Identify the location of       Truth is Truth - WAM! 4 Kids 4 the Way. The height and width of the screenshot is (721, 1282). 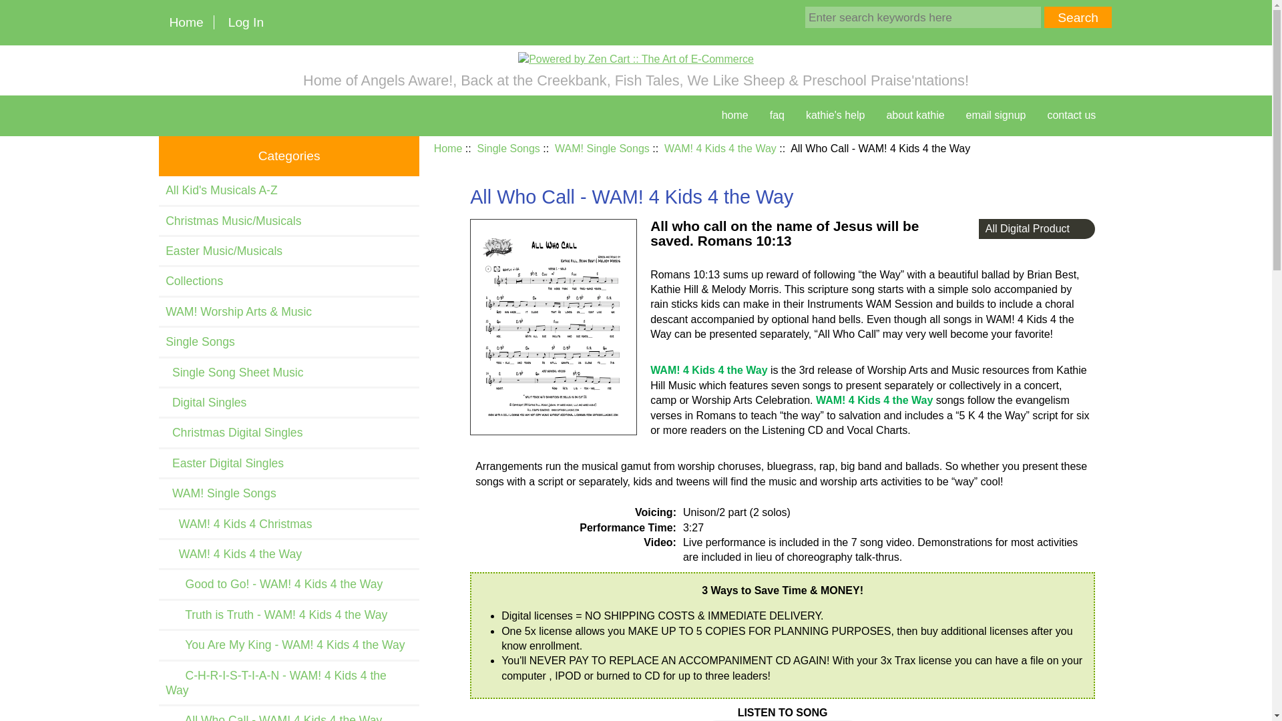
(288, 614).